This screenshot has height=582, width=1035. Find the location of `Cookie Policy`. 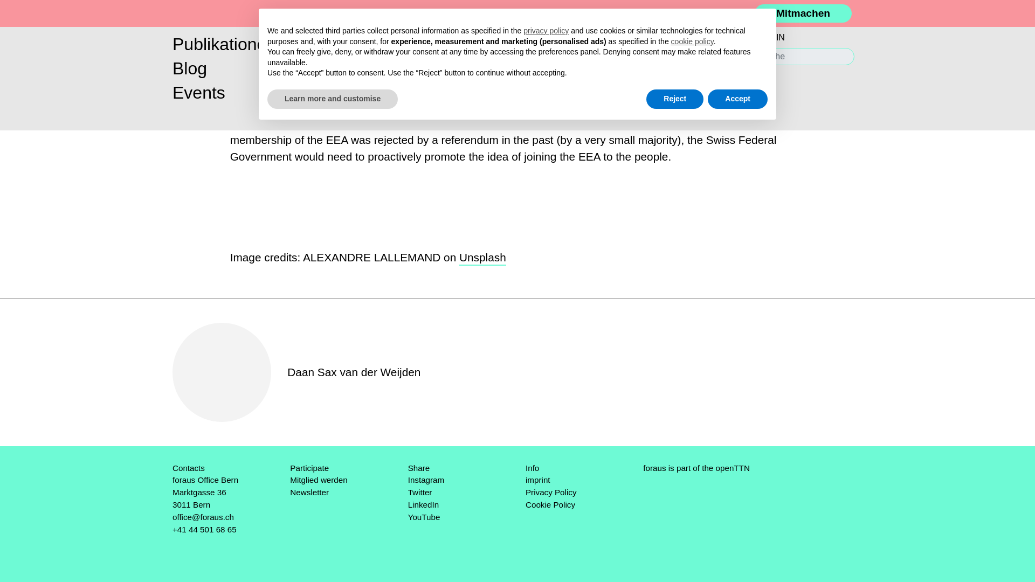

Cookie Policy is located at coordinates (550, 504).